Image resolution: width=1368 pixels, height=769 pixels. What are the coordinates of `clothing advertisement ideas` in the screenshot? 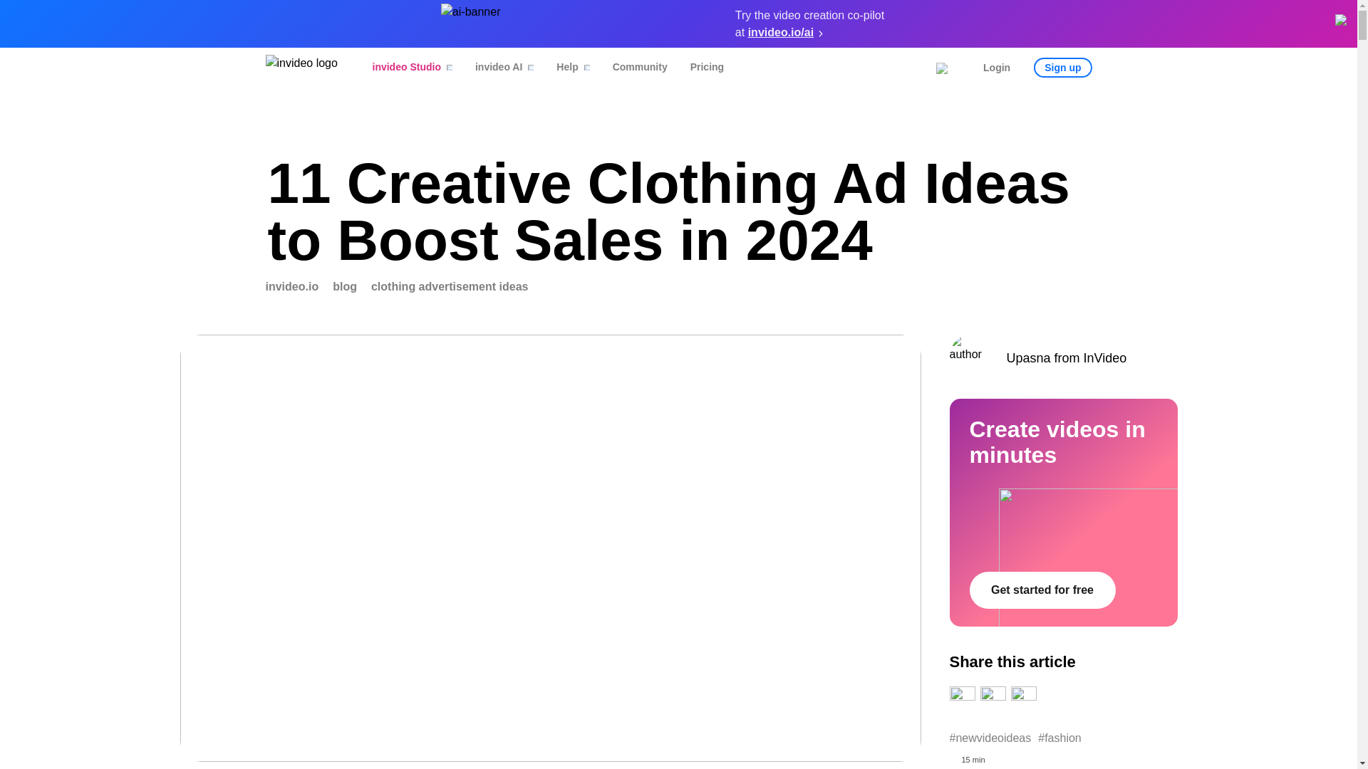 It's located at (449, 286).